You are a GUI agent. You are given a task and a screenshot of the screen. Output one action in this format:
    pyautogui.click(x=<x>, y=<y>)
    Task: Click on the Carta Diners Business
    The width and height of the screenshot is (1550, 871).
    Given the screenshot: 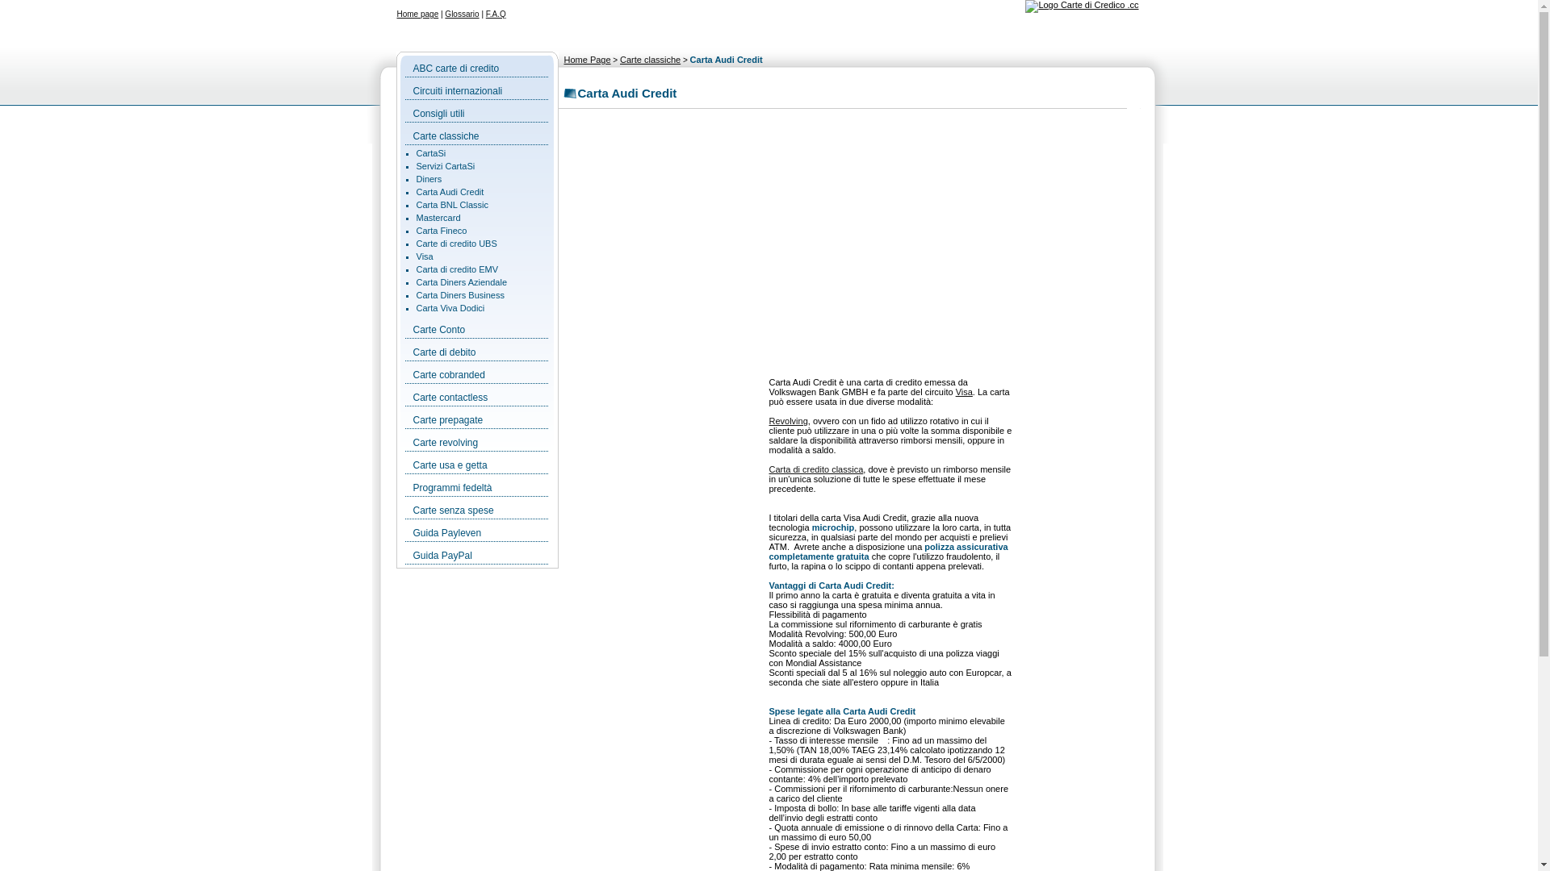 What is the action you would take?
    pyautogui.click(x=460, y=295)
    